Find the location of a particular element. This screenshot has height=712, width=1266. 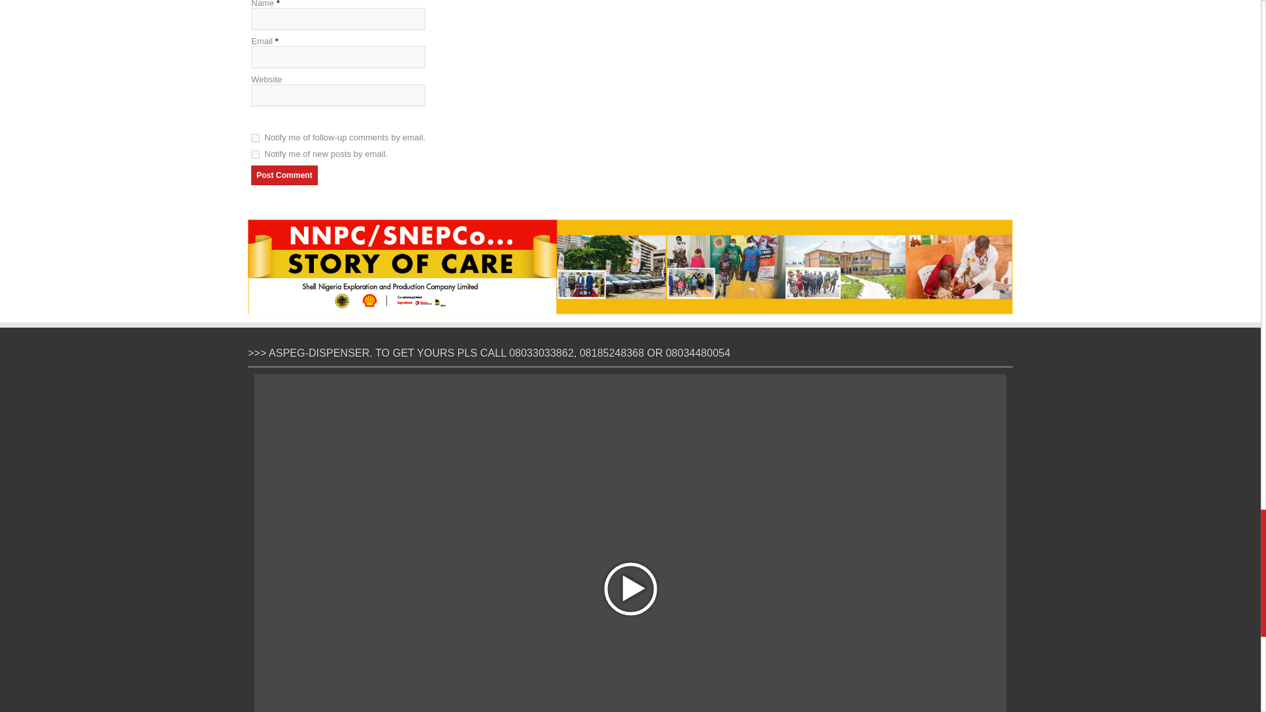

Post Comment is located at coordinates (284, 175).